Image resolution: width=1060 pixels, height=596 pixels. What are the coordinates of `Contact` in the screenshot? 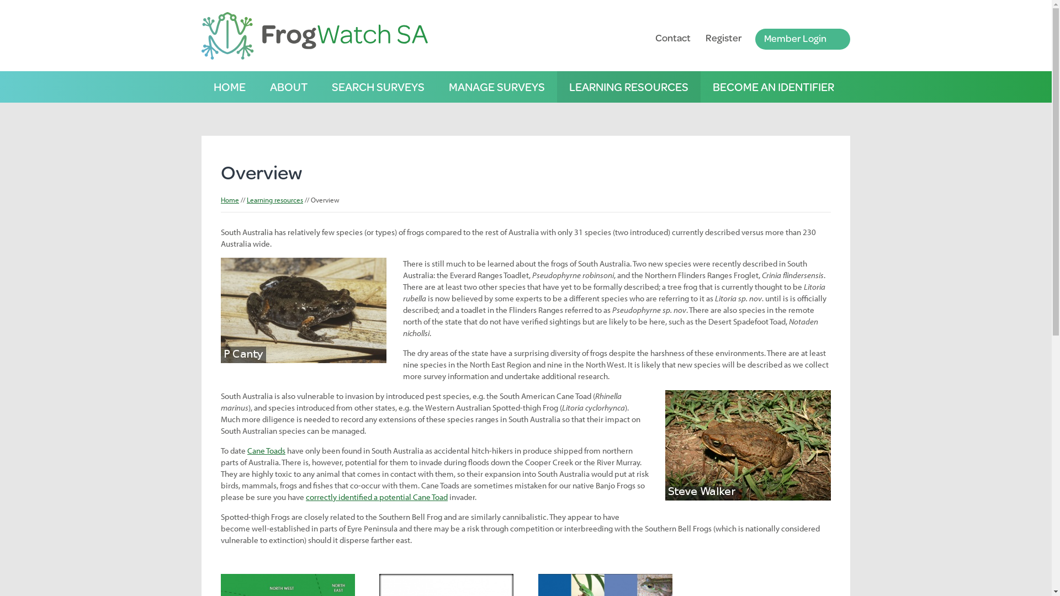 It's located at (673, 38).